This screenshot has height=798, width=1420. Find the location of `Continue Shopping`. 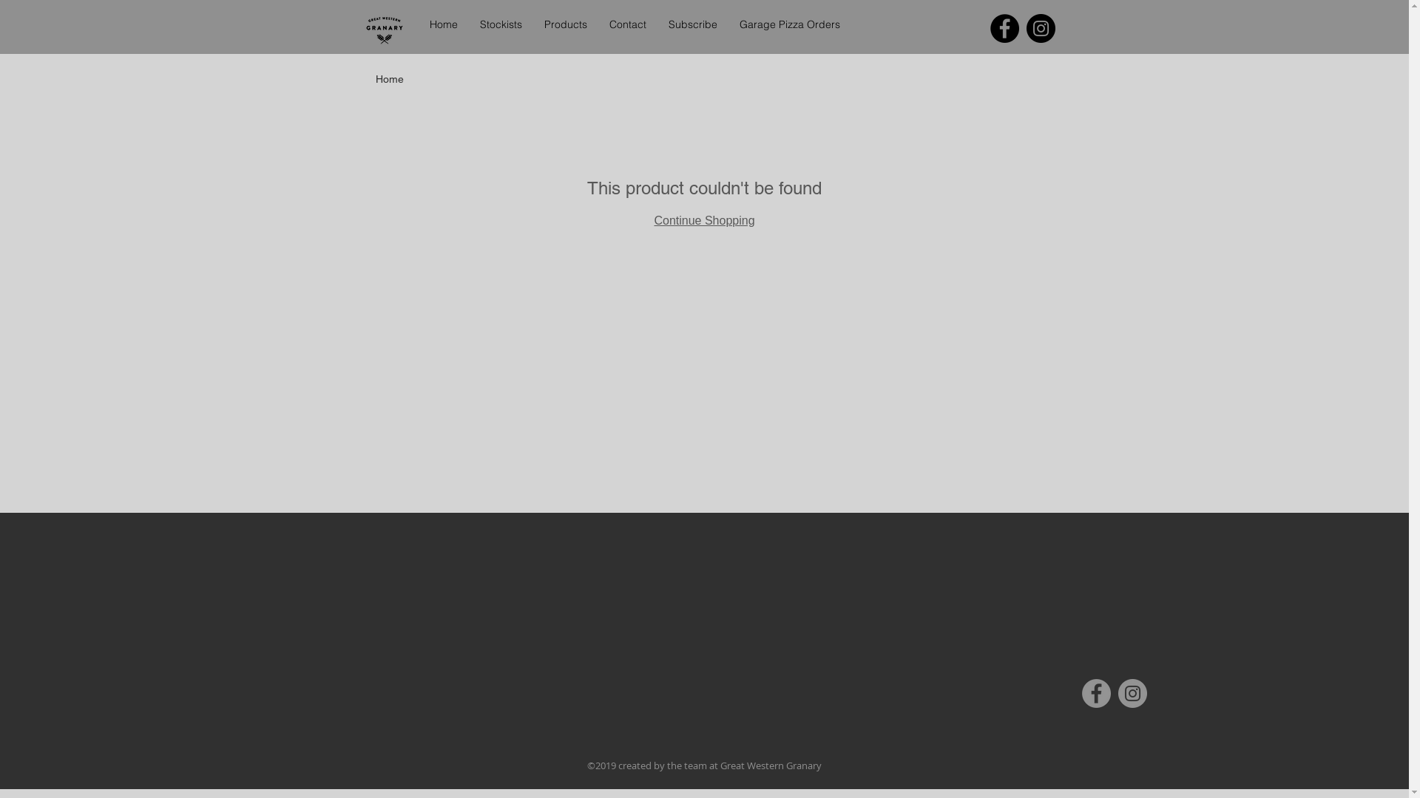

Continue Shopping is located at coordinates (704, 220).